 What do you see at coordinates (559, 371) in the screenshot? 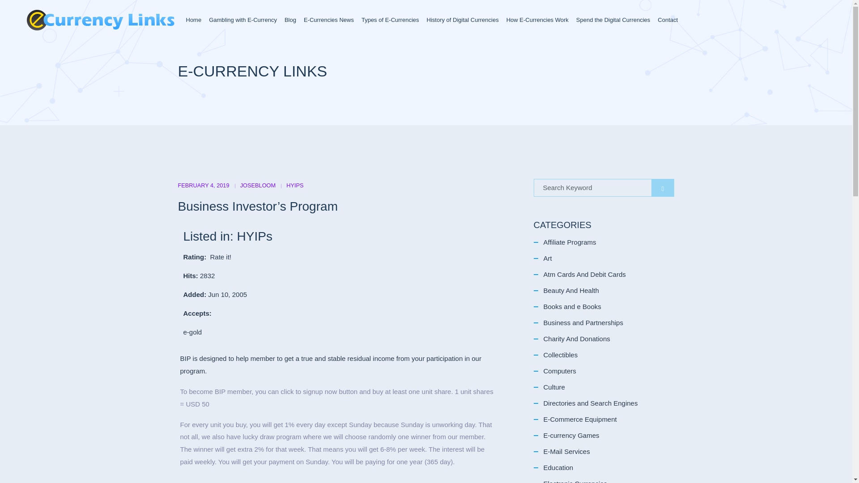
I see `Computers` at bounding box center [559, 371].